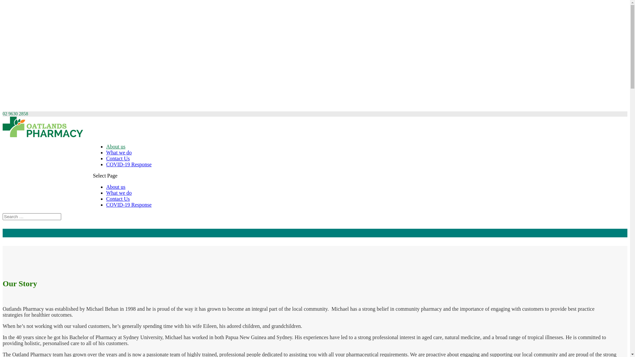 This screenshot has height=357, width=635. I want to click on COVID-19 Response, so click(129, 165).